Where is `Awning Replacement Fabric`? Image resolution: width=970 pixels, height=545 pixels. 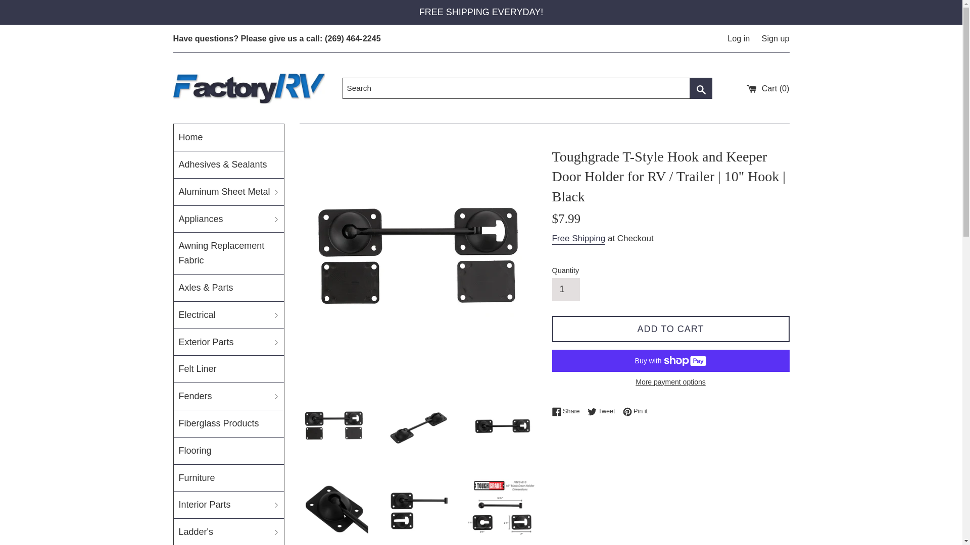 Awning Replacement Fabric is located at coordinates (228, 253).